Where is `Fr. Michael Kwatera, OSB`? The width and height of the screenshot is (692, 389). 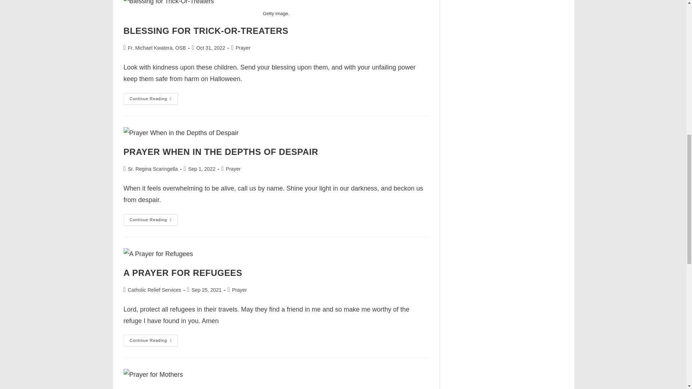 Fr. Michael Kwatera, OSB is located at coordinates (157, 48).